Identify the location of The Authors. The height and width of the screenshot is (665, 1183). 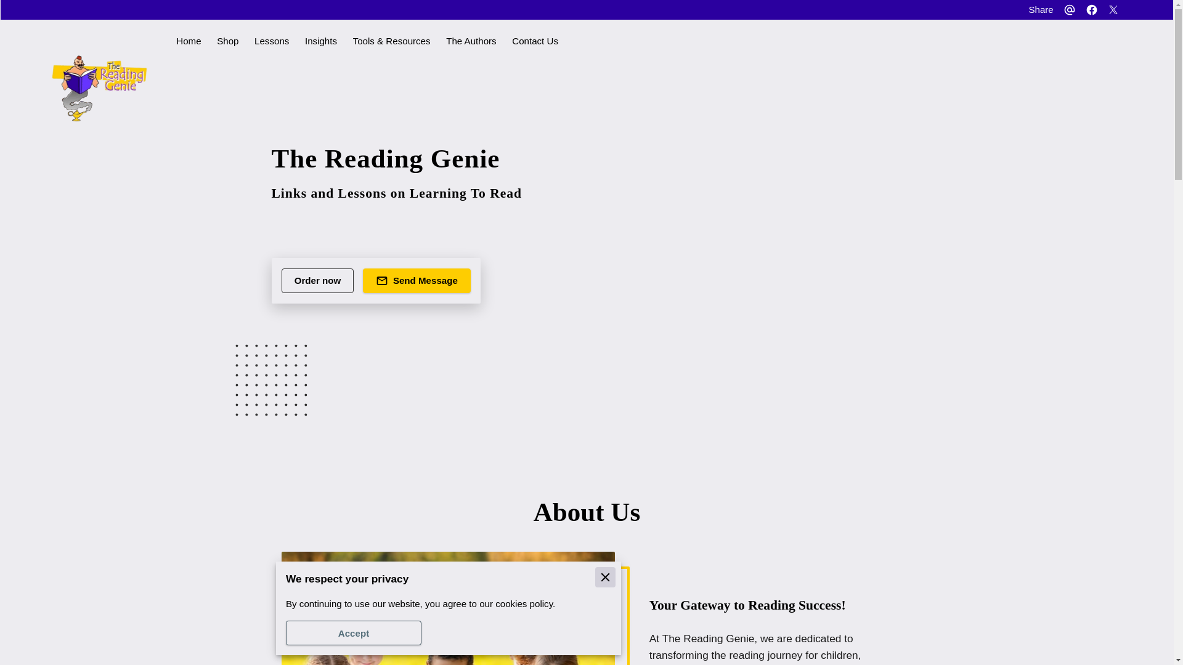
(471, 41).